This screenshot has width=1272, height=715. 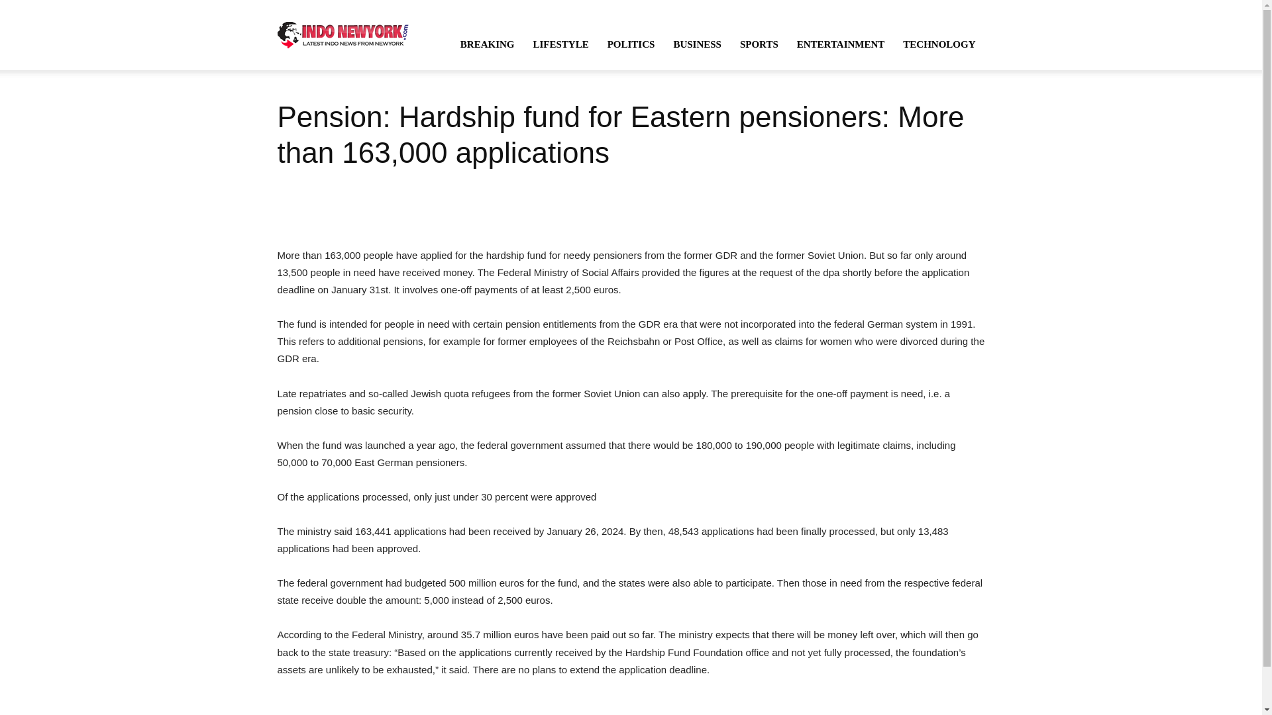 What do you see at coordinates (488, 44) in the screenshot?
I see `BREAKING` at bounding box center [488, 44].